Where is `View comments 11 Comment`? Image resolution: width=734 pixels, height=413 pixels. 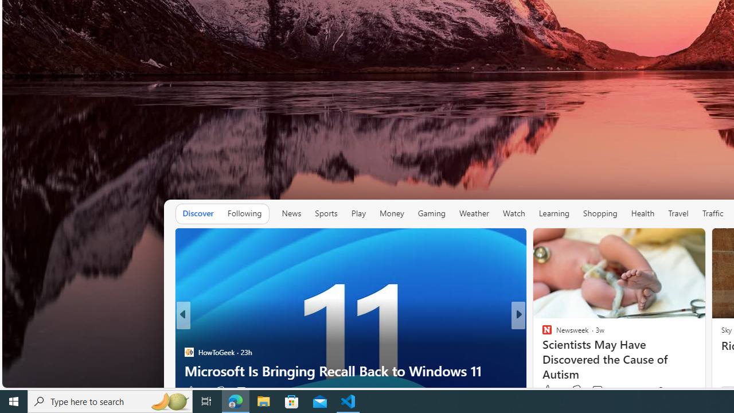
View comments 11 Comment is located at coordinates (594, 391).